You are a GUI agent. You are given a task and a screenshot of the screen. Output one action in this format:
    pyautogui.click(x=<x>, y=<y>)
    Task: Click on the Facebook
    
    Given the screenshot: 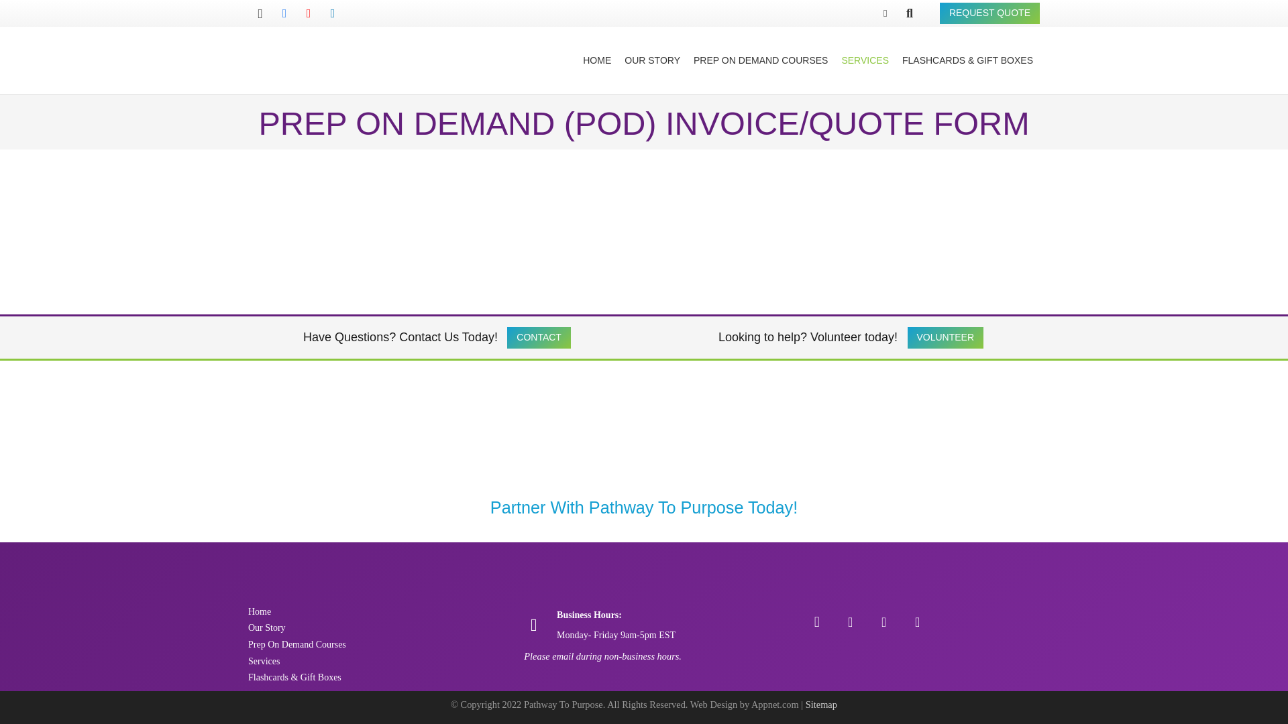 What is the action you would take?
    pyautogui.click(x=850, y=621)
    